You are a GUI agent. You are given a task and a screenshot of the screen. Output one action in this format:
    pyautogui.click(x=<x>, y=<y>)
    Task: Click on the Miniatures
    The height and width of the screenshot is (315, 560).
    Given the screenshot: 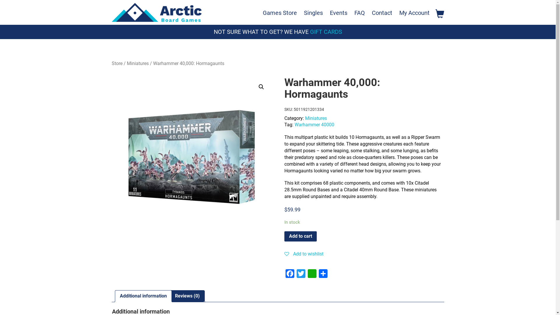 What is the action you would take?
    pyautogui.click(x=137, y=64)
    